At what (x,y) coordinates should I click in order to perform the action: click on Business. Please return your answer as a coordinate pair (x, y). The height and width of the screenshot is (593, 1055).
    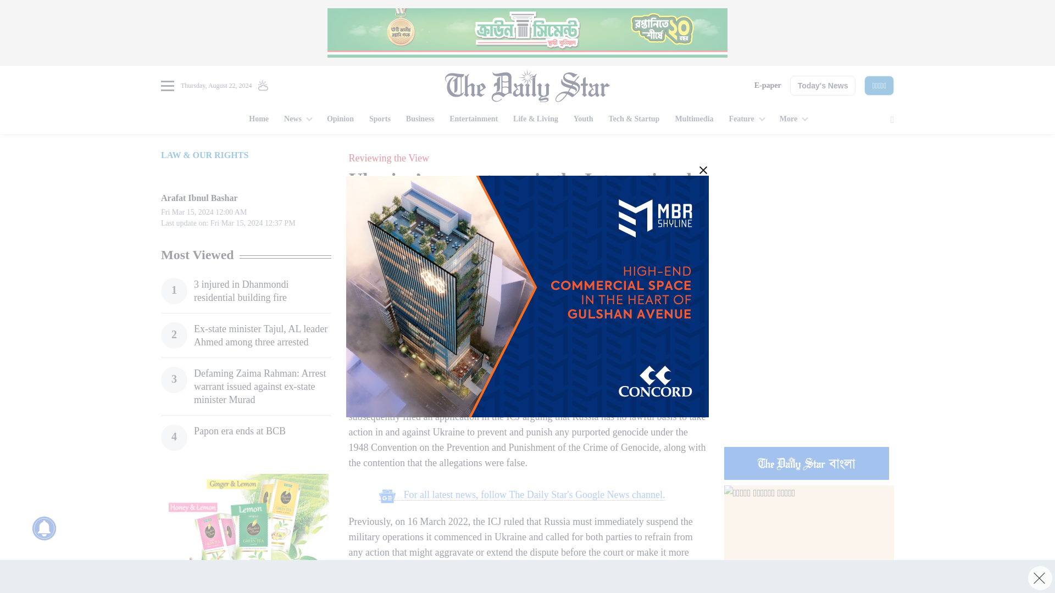
    Looking at the image, I should click on (420, 120).